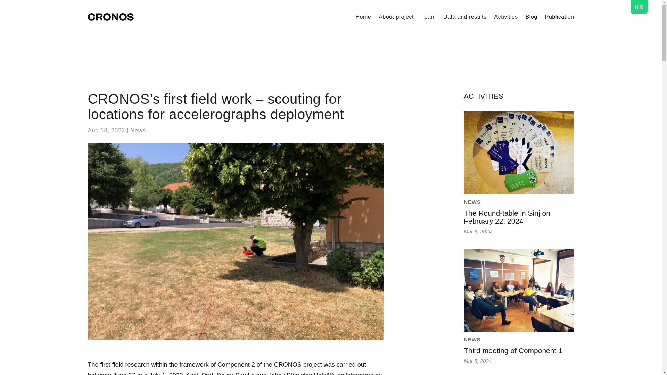 This screenshot has width=667, height=375. What do you see at coordinates (639, 8) in the screenshot?
I see `HR` at bounding box center [639, 8].